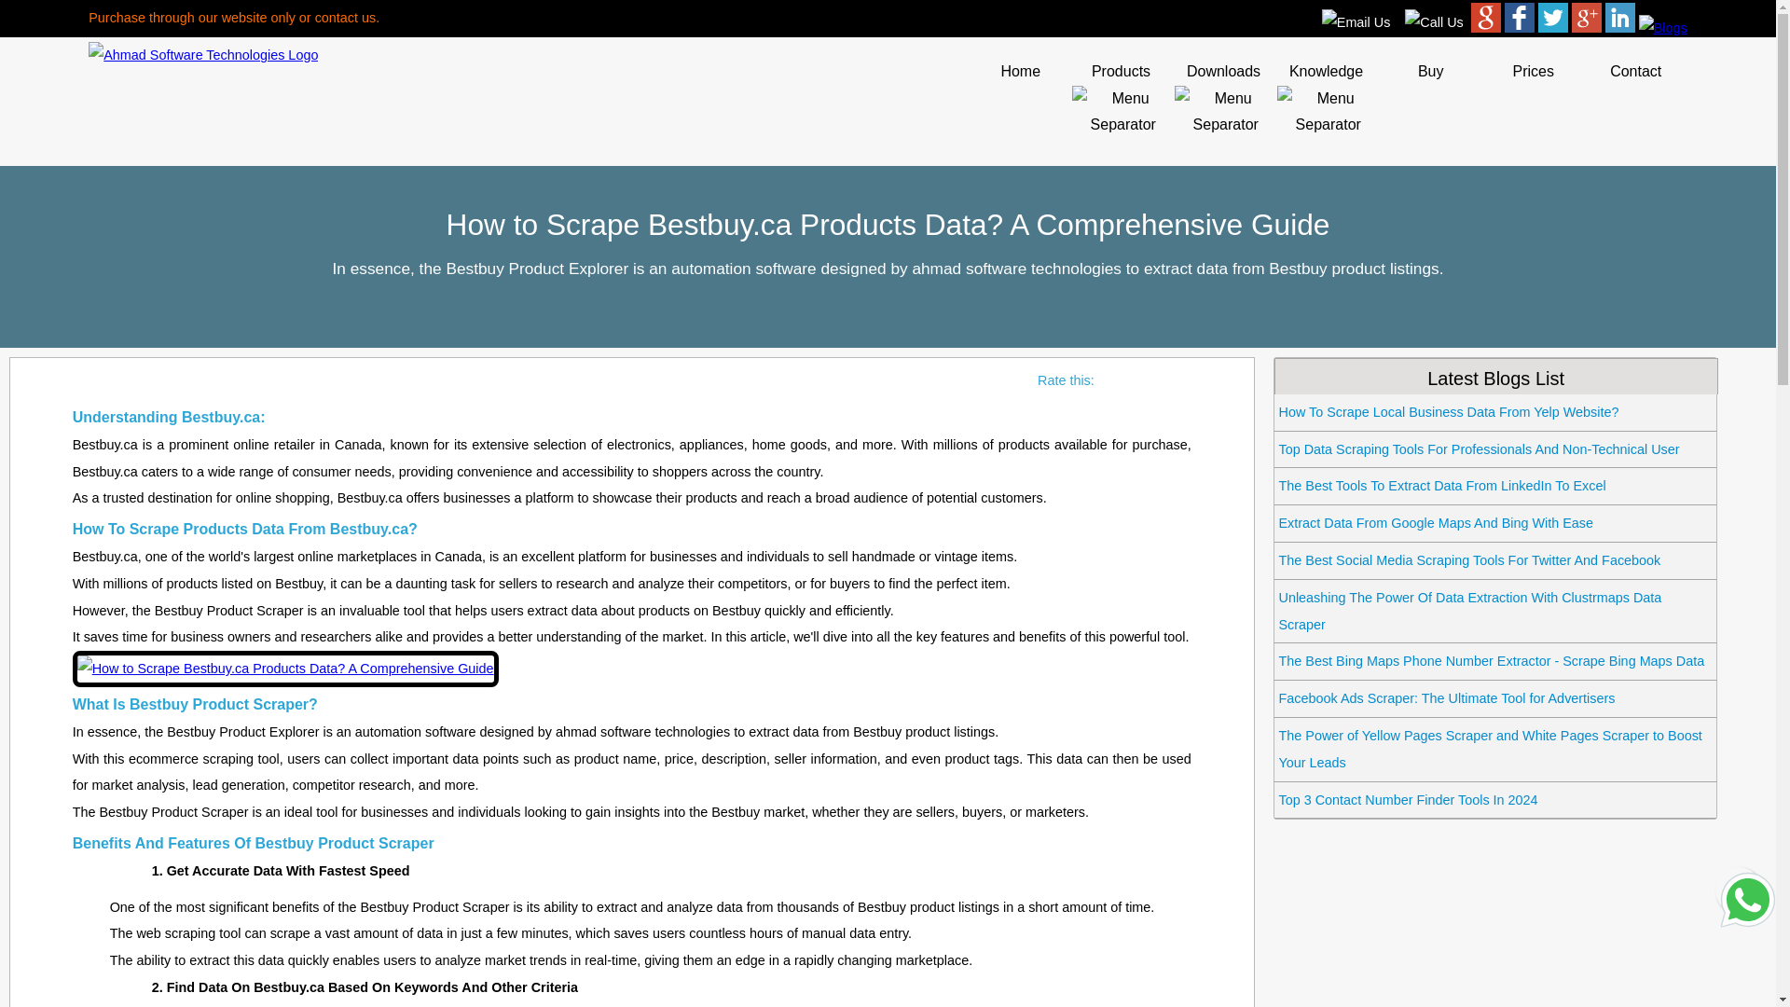 The width and height of the screenshot is (1790, 1007). I want to click on Email Us, so click(1356, 22).